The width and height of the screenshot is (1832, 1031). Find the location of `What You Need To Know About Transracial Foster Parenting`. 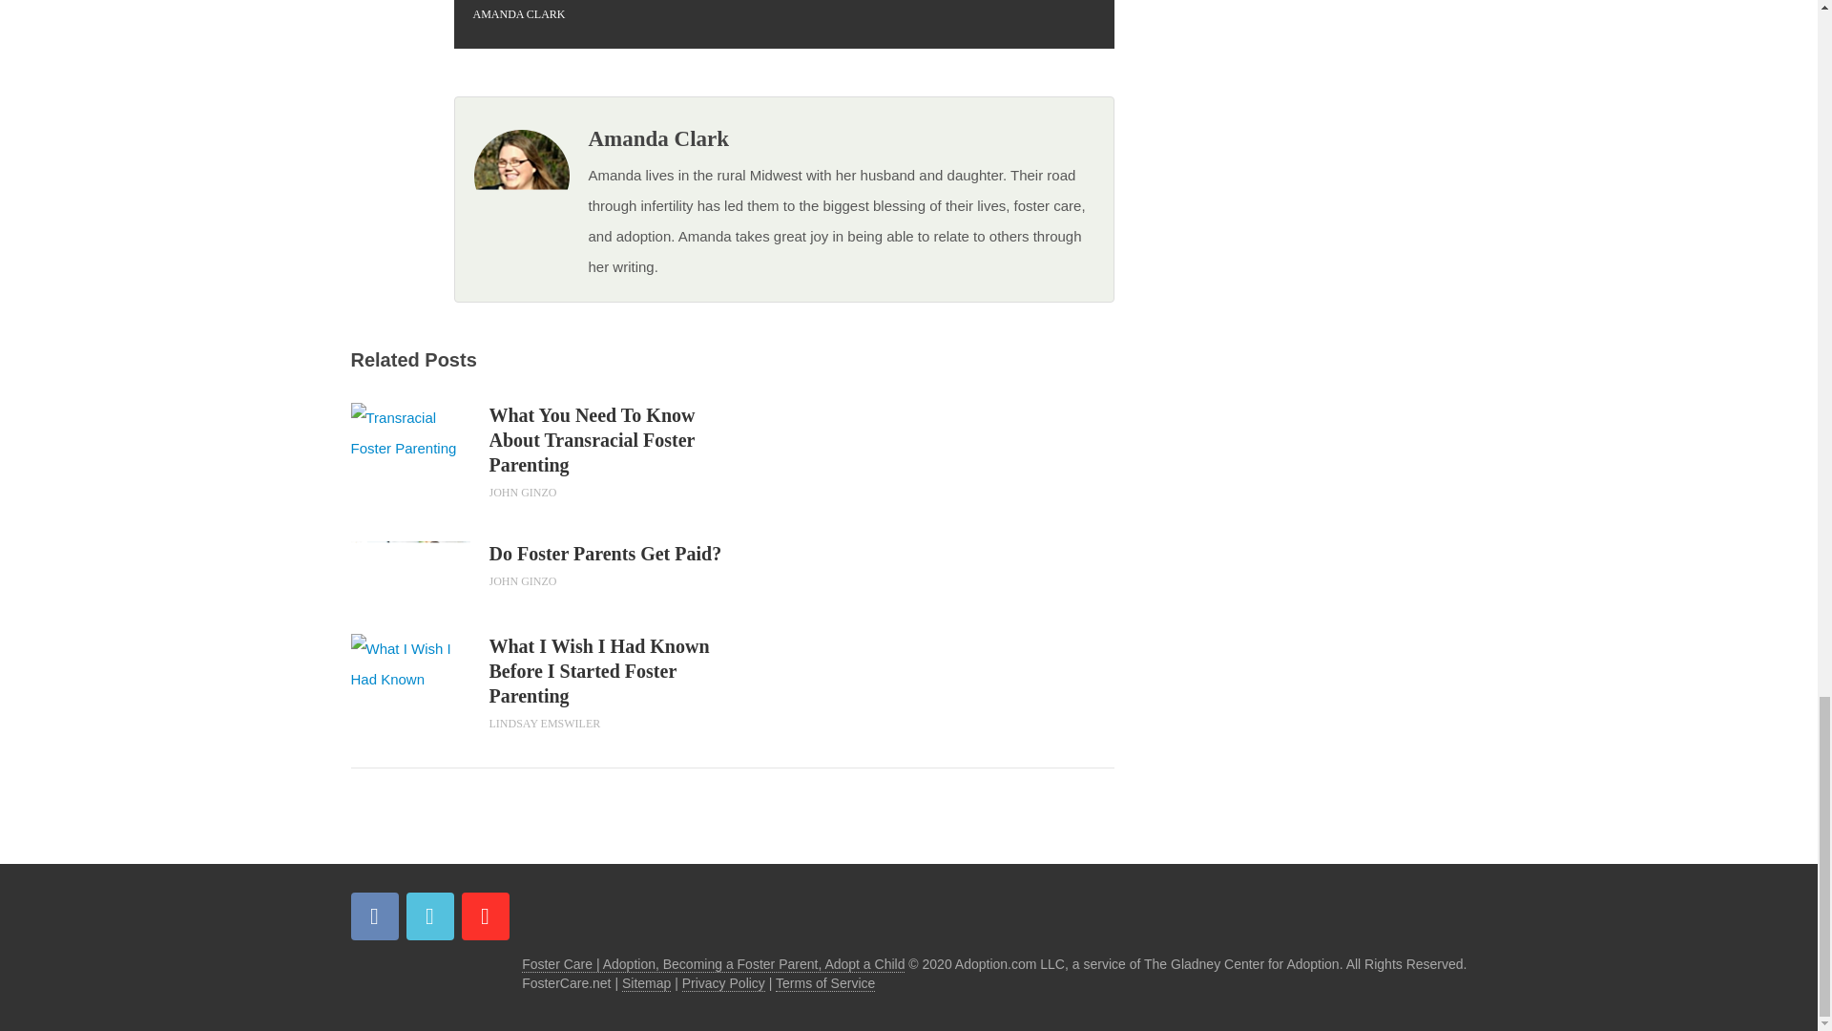

What You Need To Know About Transracial Foster Parenting is located at coordinates (610, 440).